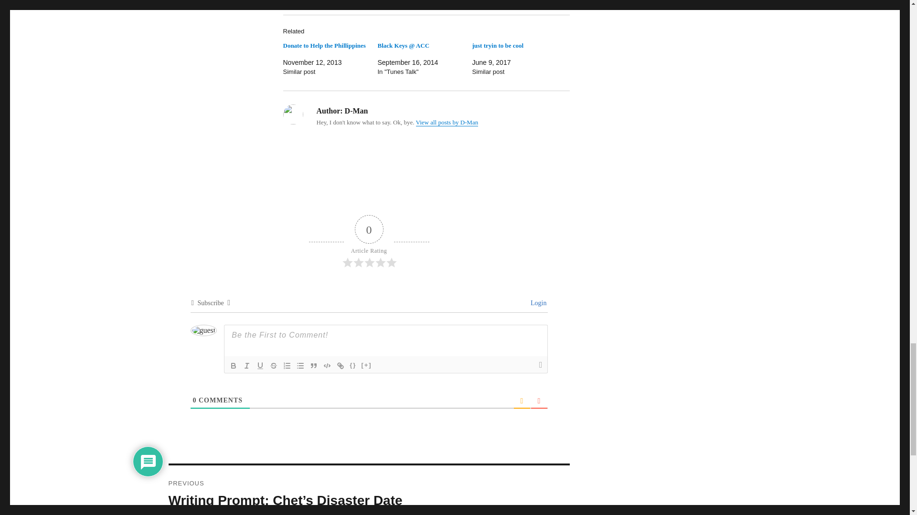 The image size is (917, 515). What do you see at coordinates (287, 365) in the screenshot?
I see `Ordered List` at bounding box center [287, 365].